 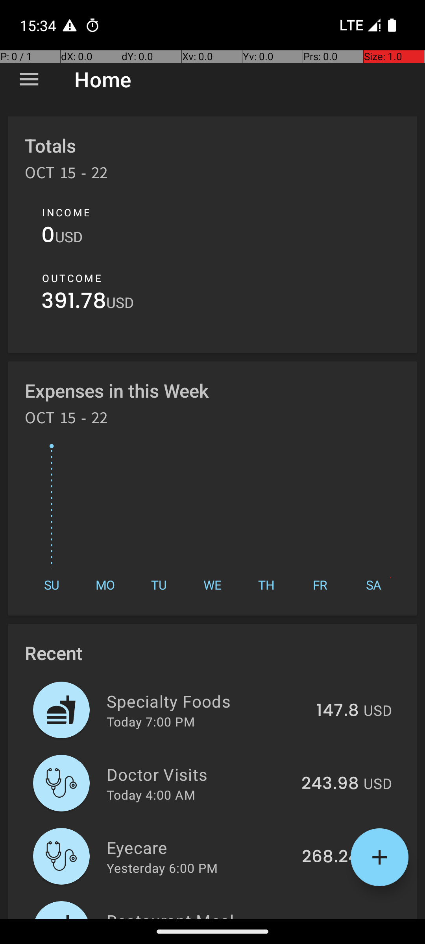 I want to click on 243.98, so click(x=330, y=784).